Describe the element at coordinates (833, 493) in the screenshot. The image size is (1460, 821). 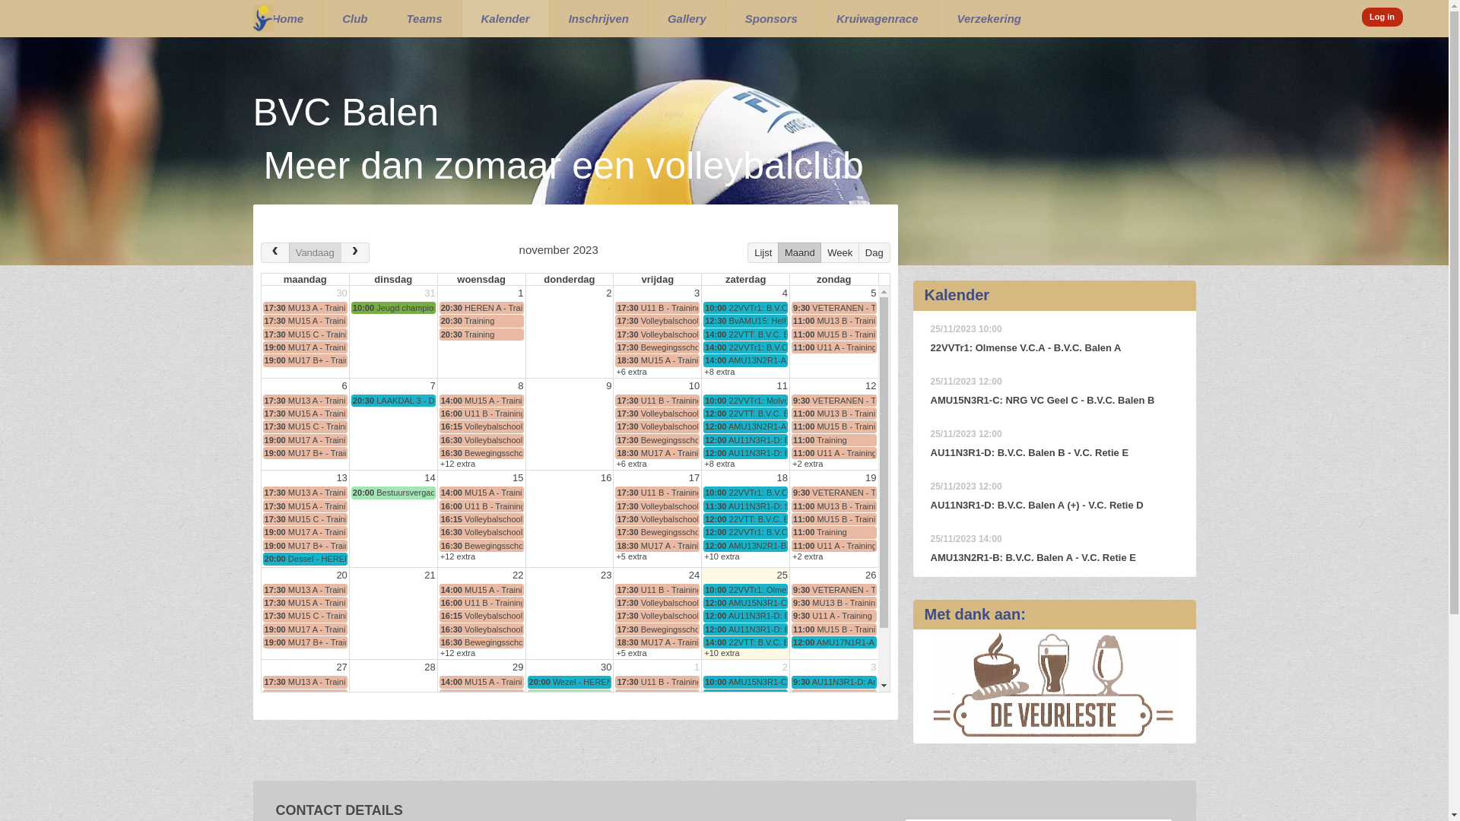
I see `9:30 VETERANEN - Training` at that location.